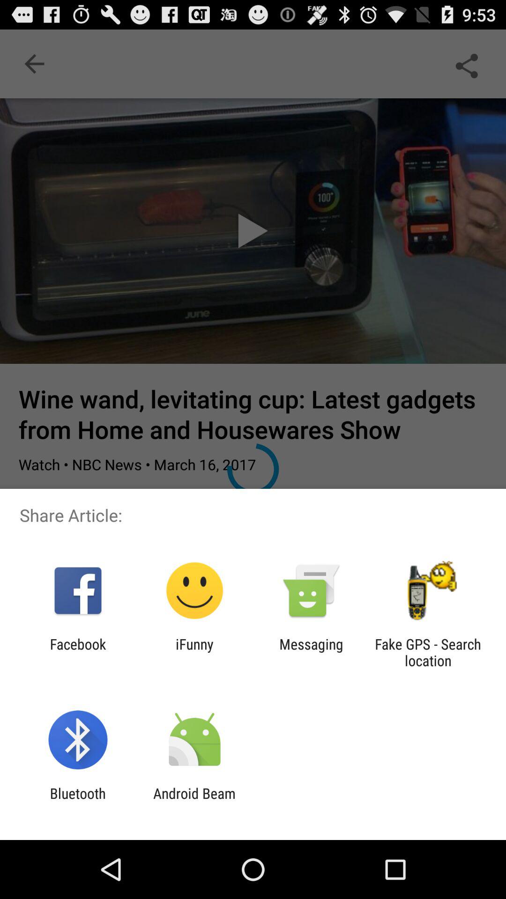 The image size is (506, 899). I want to click on turn off app to the right of bluetooth icon, so click(194, 802).